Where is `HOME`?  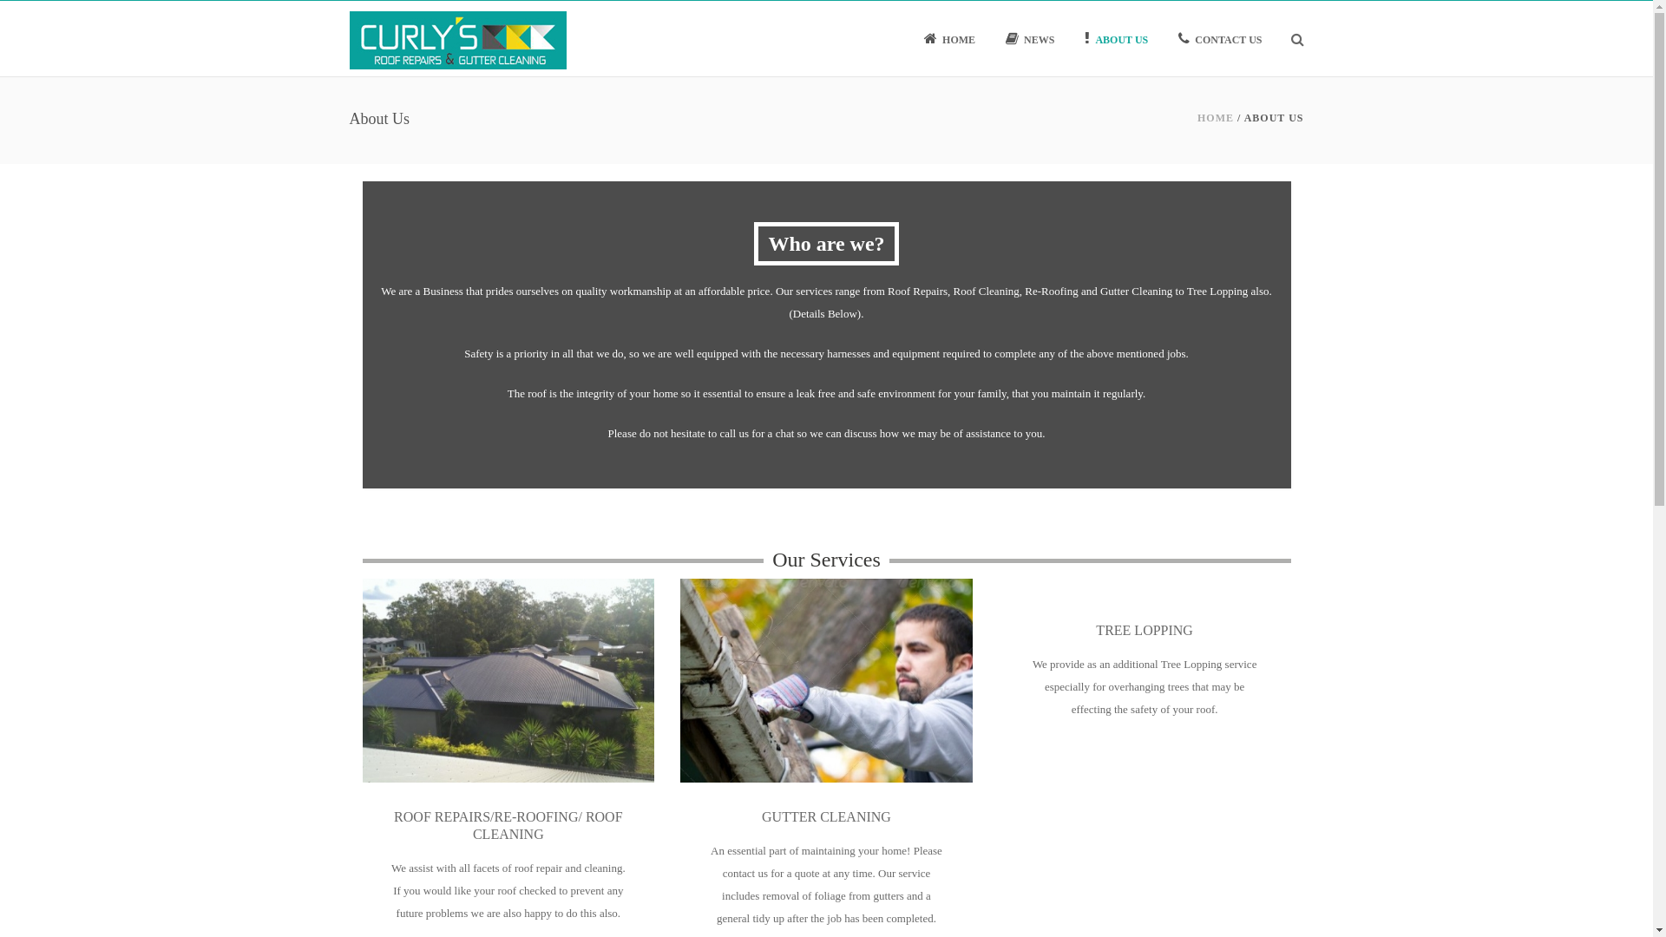
HOME is located at coordinates (1216, 118).